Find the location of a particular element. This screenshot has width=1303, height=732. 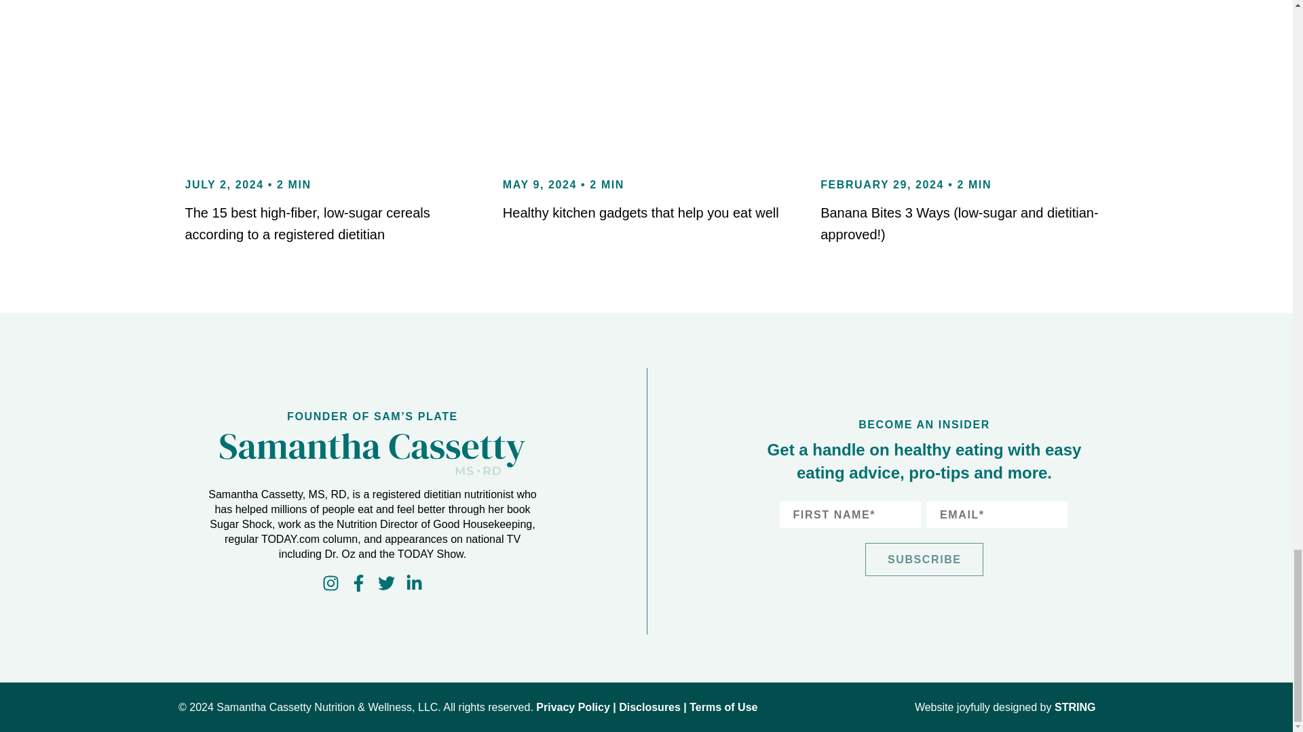

SUBSCRIBE is located at coordinates (924, 559).